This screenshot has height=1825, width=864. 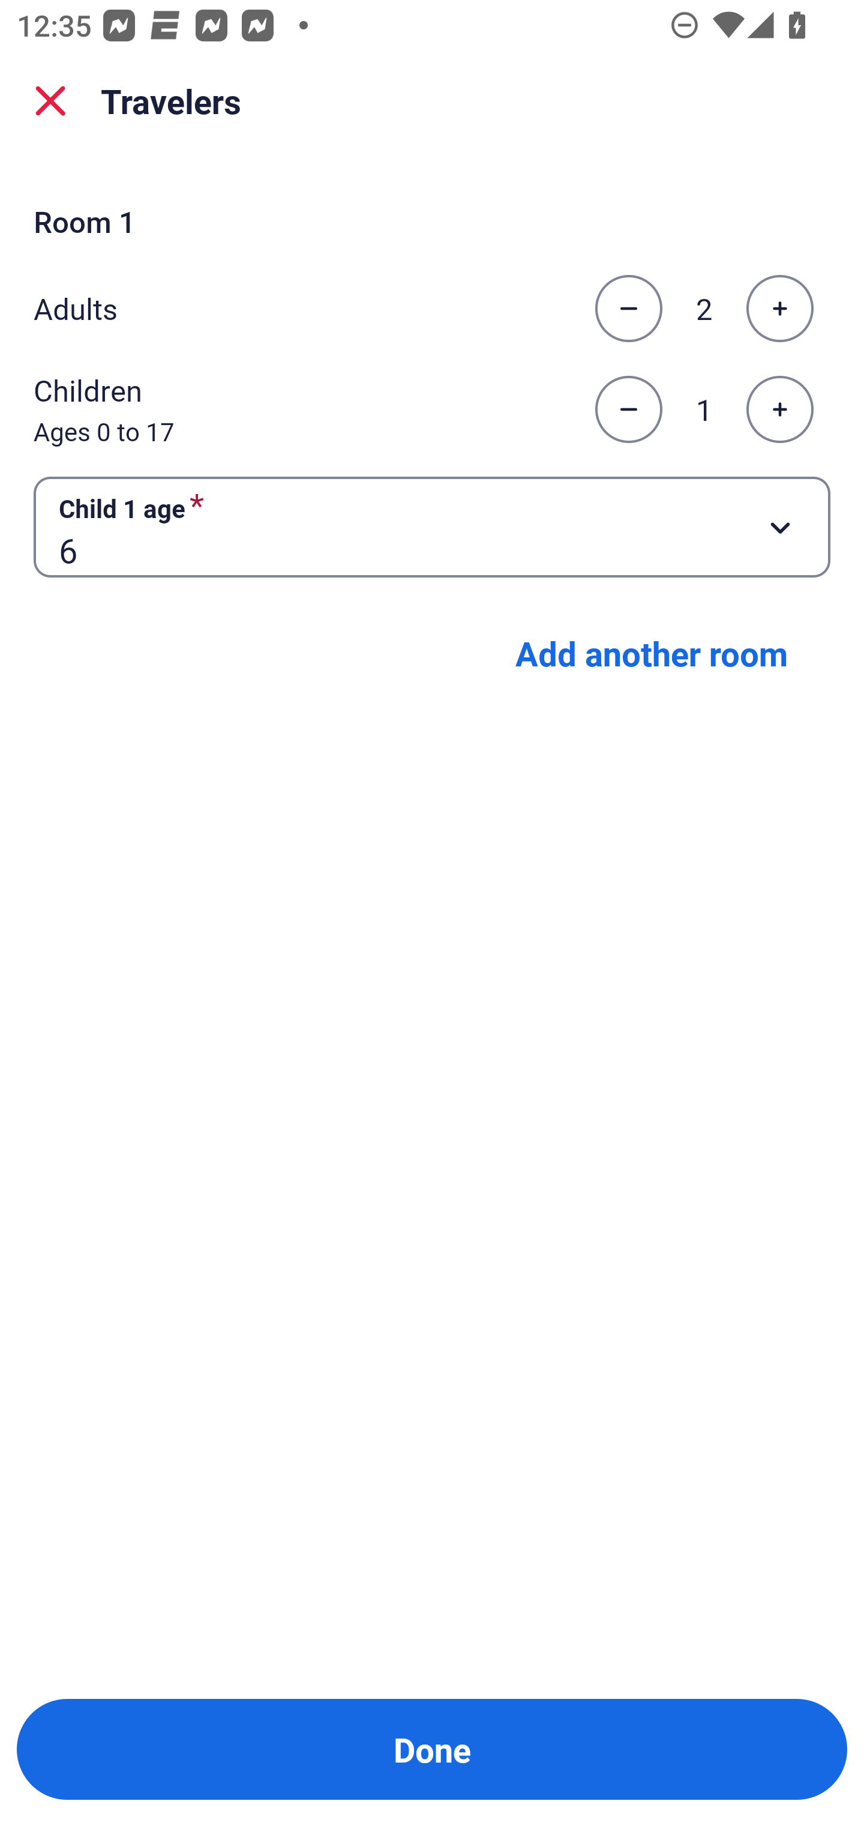 What do you see at coordinates (432, 1749) in the screenshot?
I see `Done` at bounding box center [432, 1749].